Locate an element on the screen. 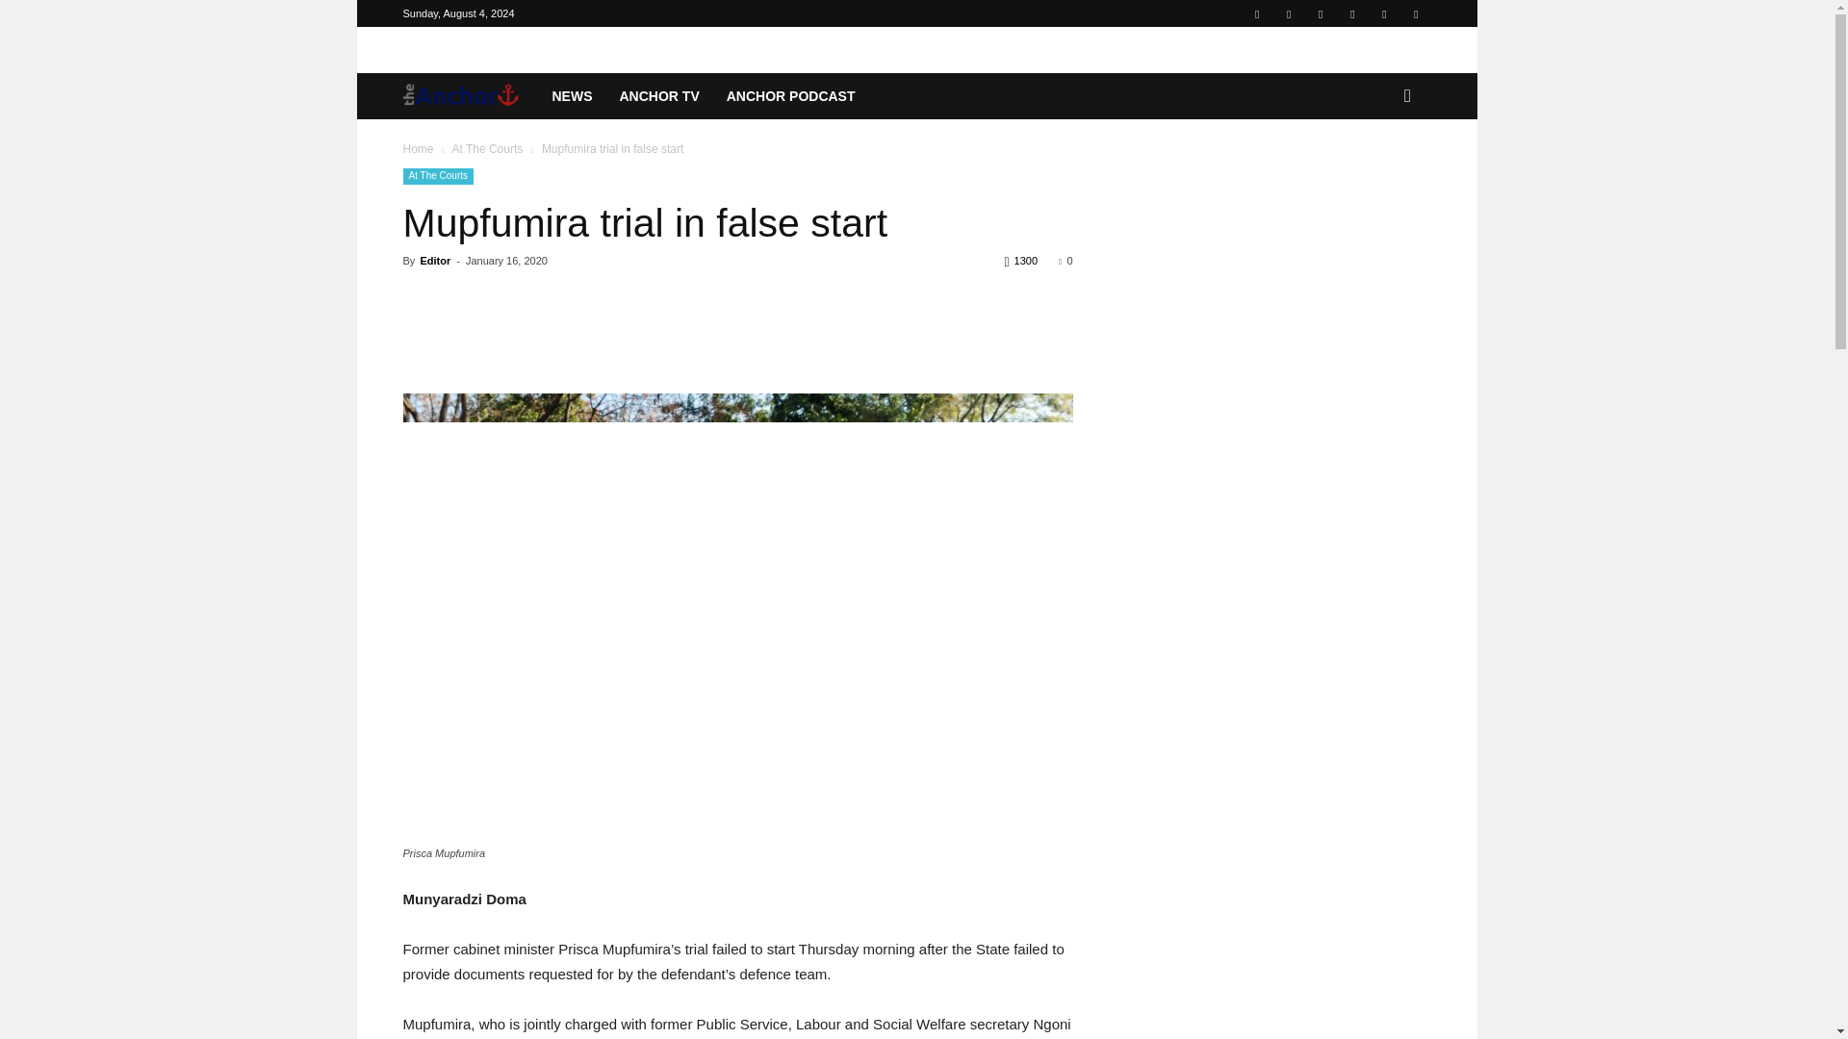  Vimeo is located at coordinates (1384, 13).